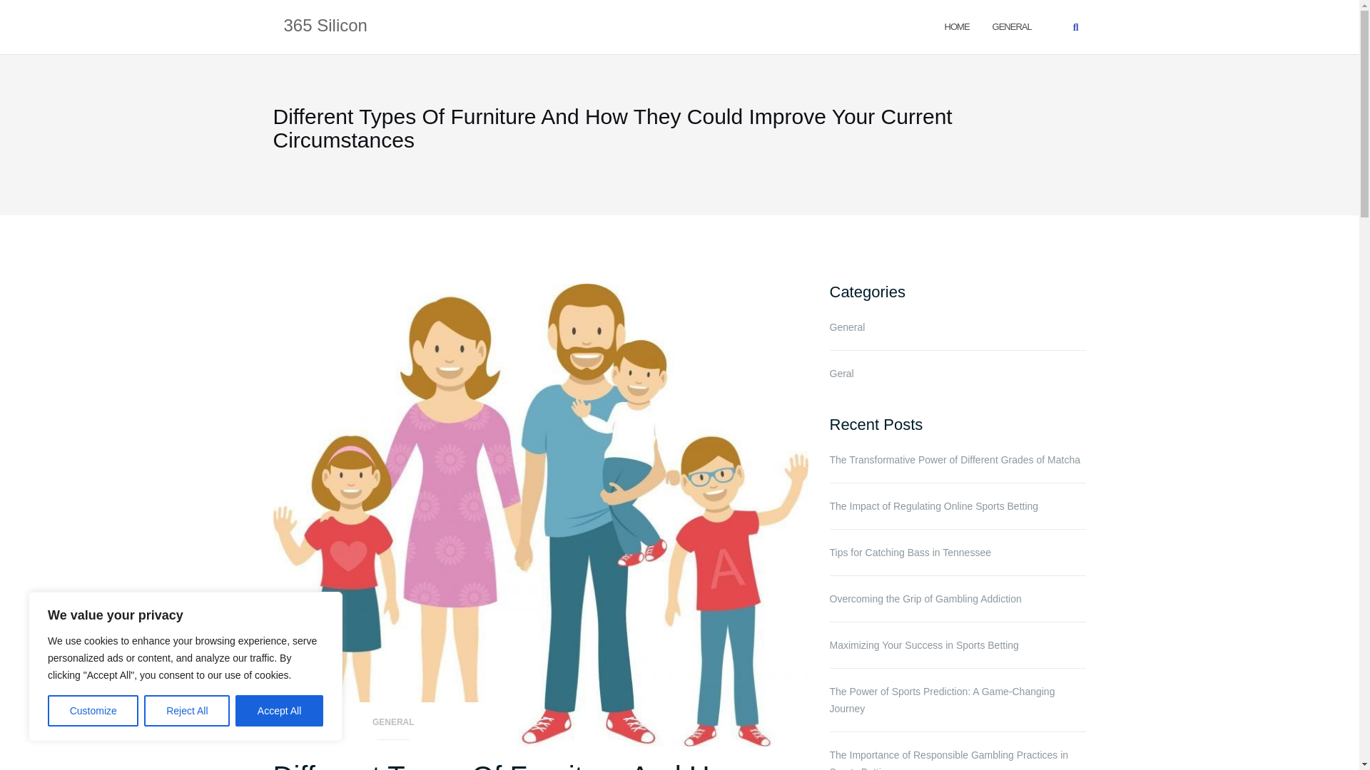 This screenshot has width=1370, height=770. Describe the element at coordinates (1012, 26) in the screenshot. I see `General` at that location.